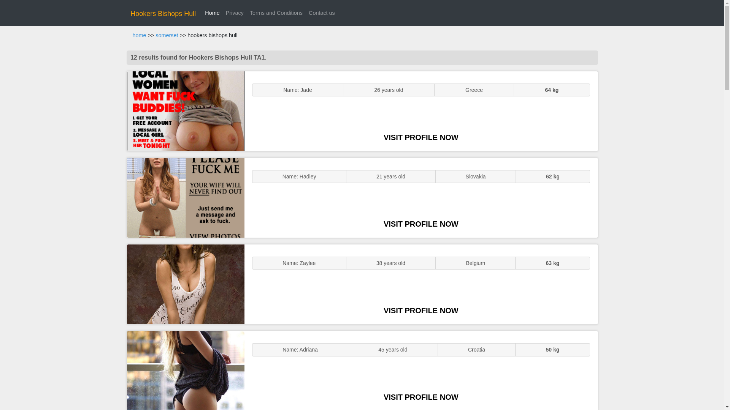 The image size is (730, 410). What do you see at coordinates (186, 371) in the screenshot?
I see `Sluts` at bounding box center [186, 371].